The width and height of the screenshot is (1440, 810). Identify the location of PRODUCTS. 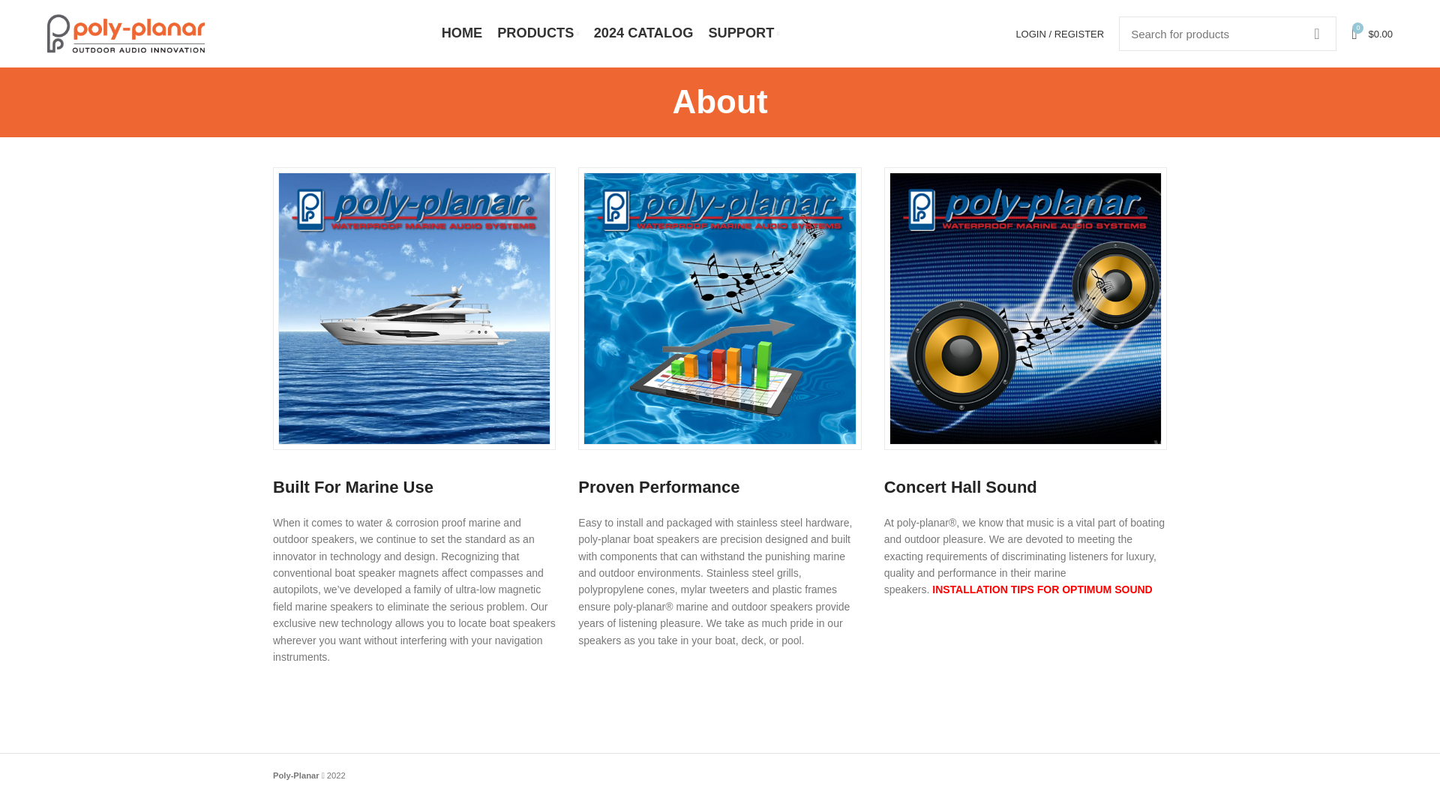
(537, 33).